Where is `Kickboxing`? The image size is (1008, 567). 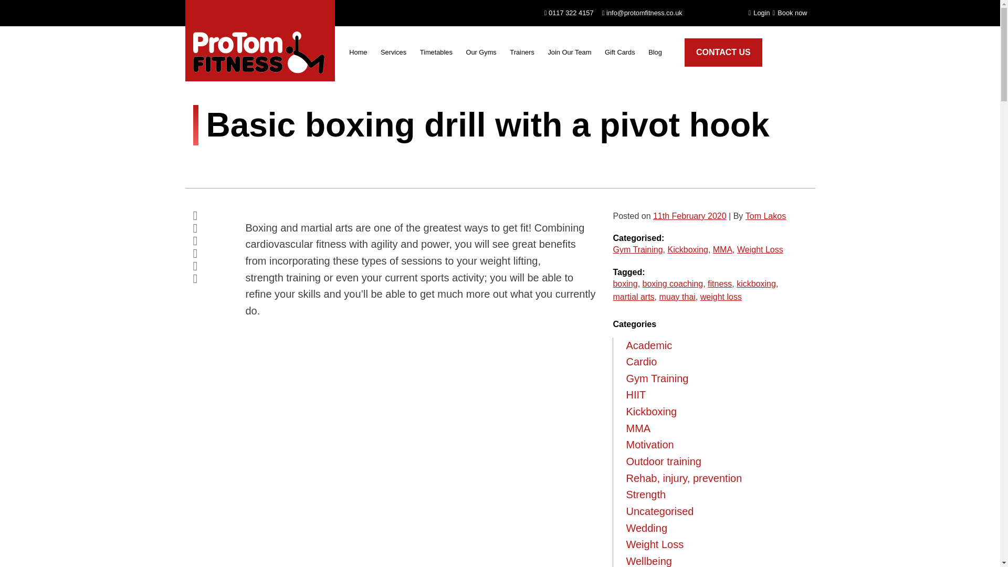
Kickboxing is located at coordinates (688, 249).